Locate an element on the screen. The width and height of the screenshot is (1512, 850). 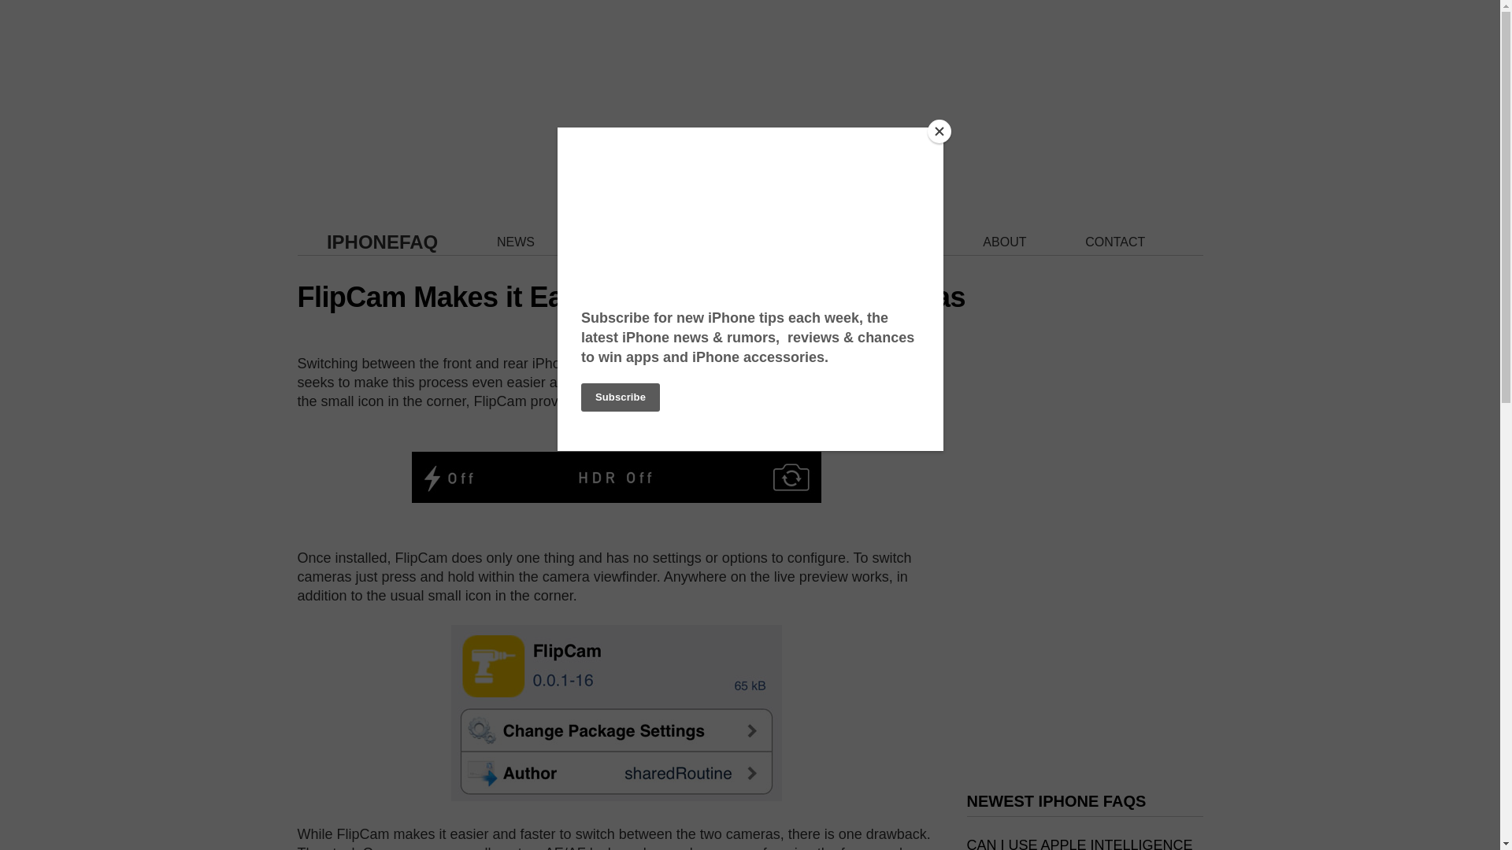
Search all our iPhone and iOS articles and FAQs. is located at coordinates (898, 242).